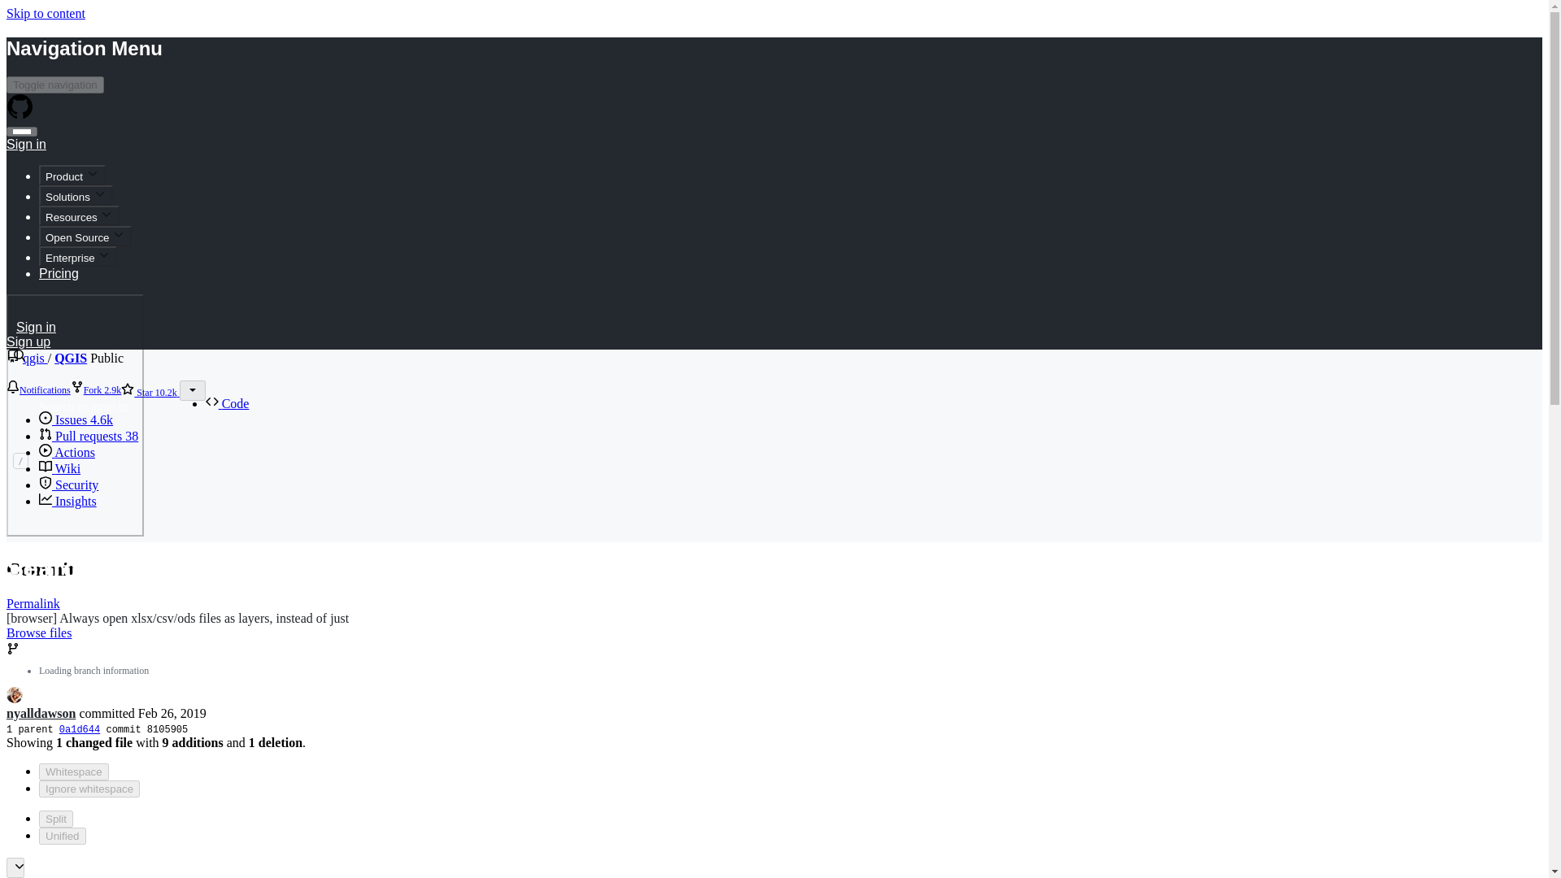 This screenshot has width=1561, height=878. What do you see at coordinates (80, 215) in the screenshot?
I see `Resources` at bounding box center [80, 215].